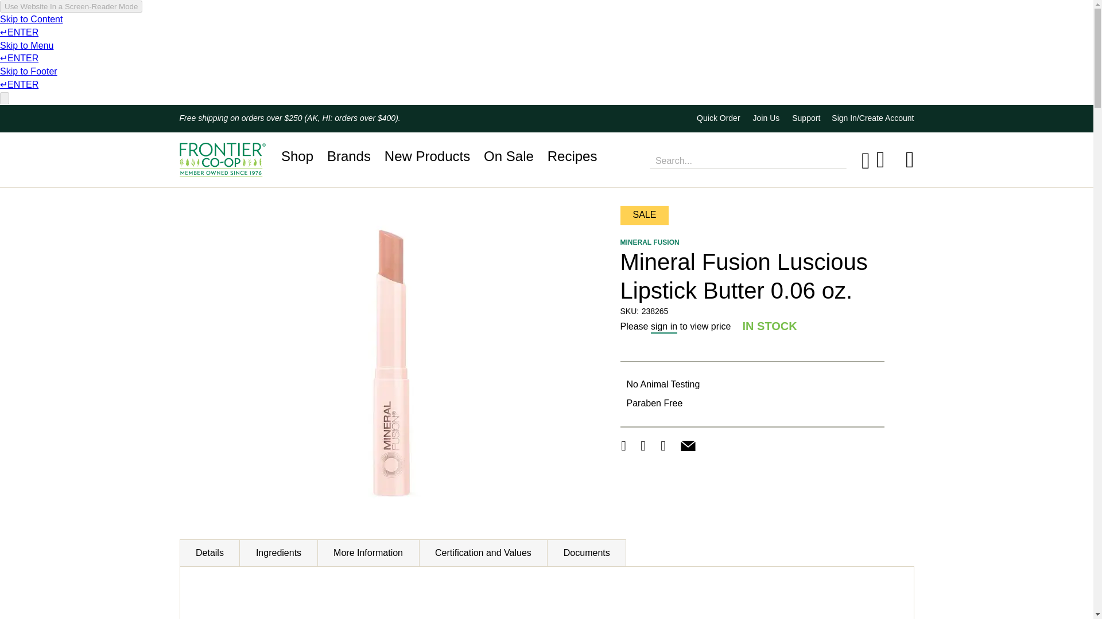  Describe the element at coordinates (483, 553) in the screenshot. I see `Certification and Values` at that location.